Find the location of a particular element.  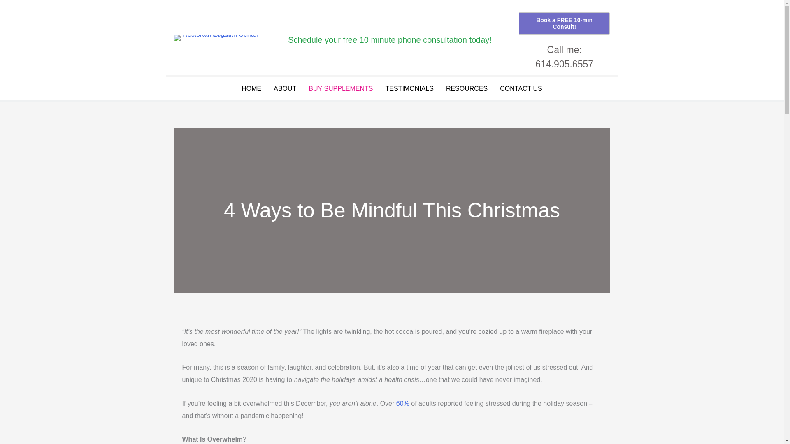

Book a FREE 10-min Consult! is located at coordinates (565, 23).